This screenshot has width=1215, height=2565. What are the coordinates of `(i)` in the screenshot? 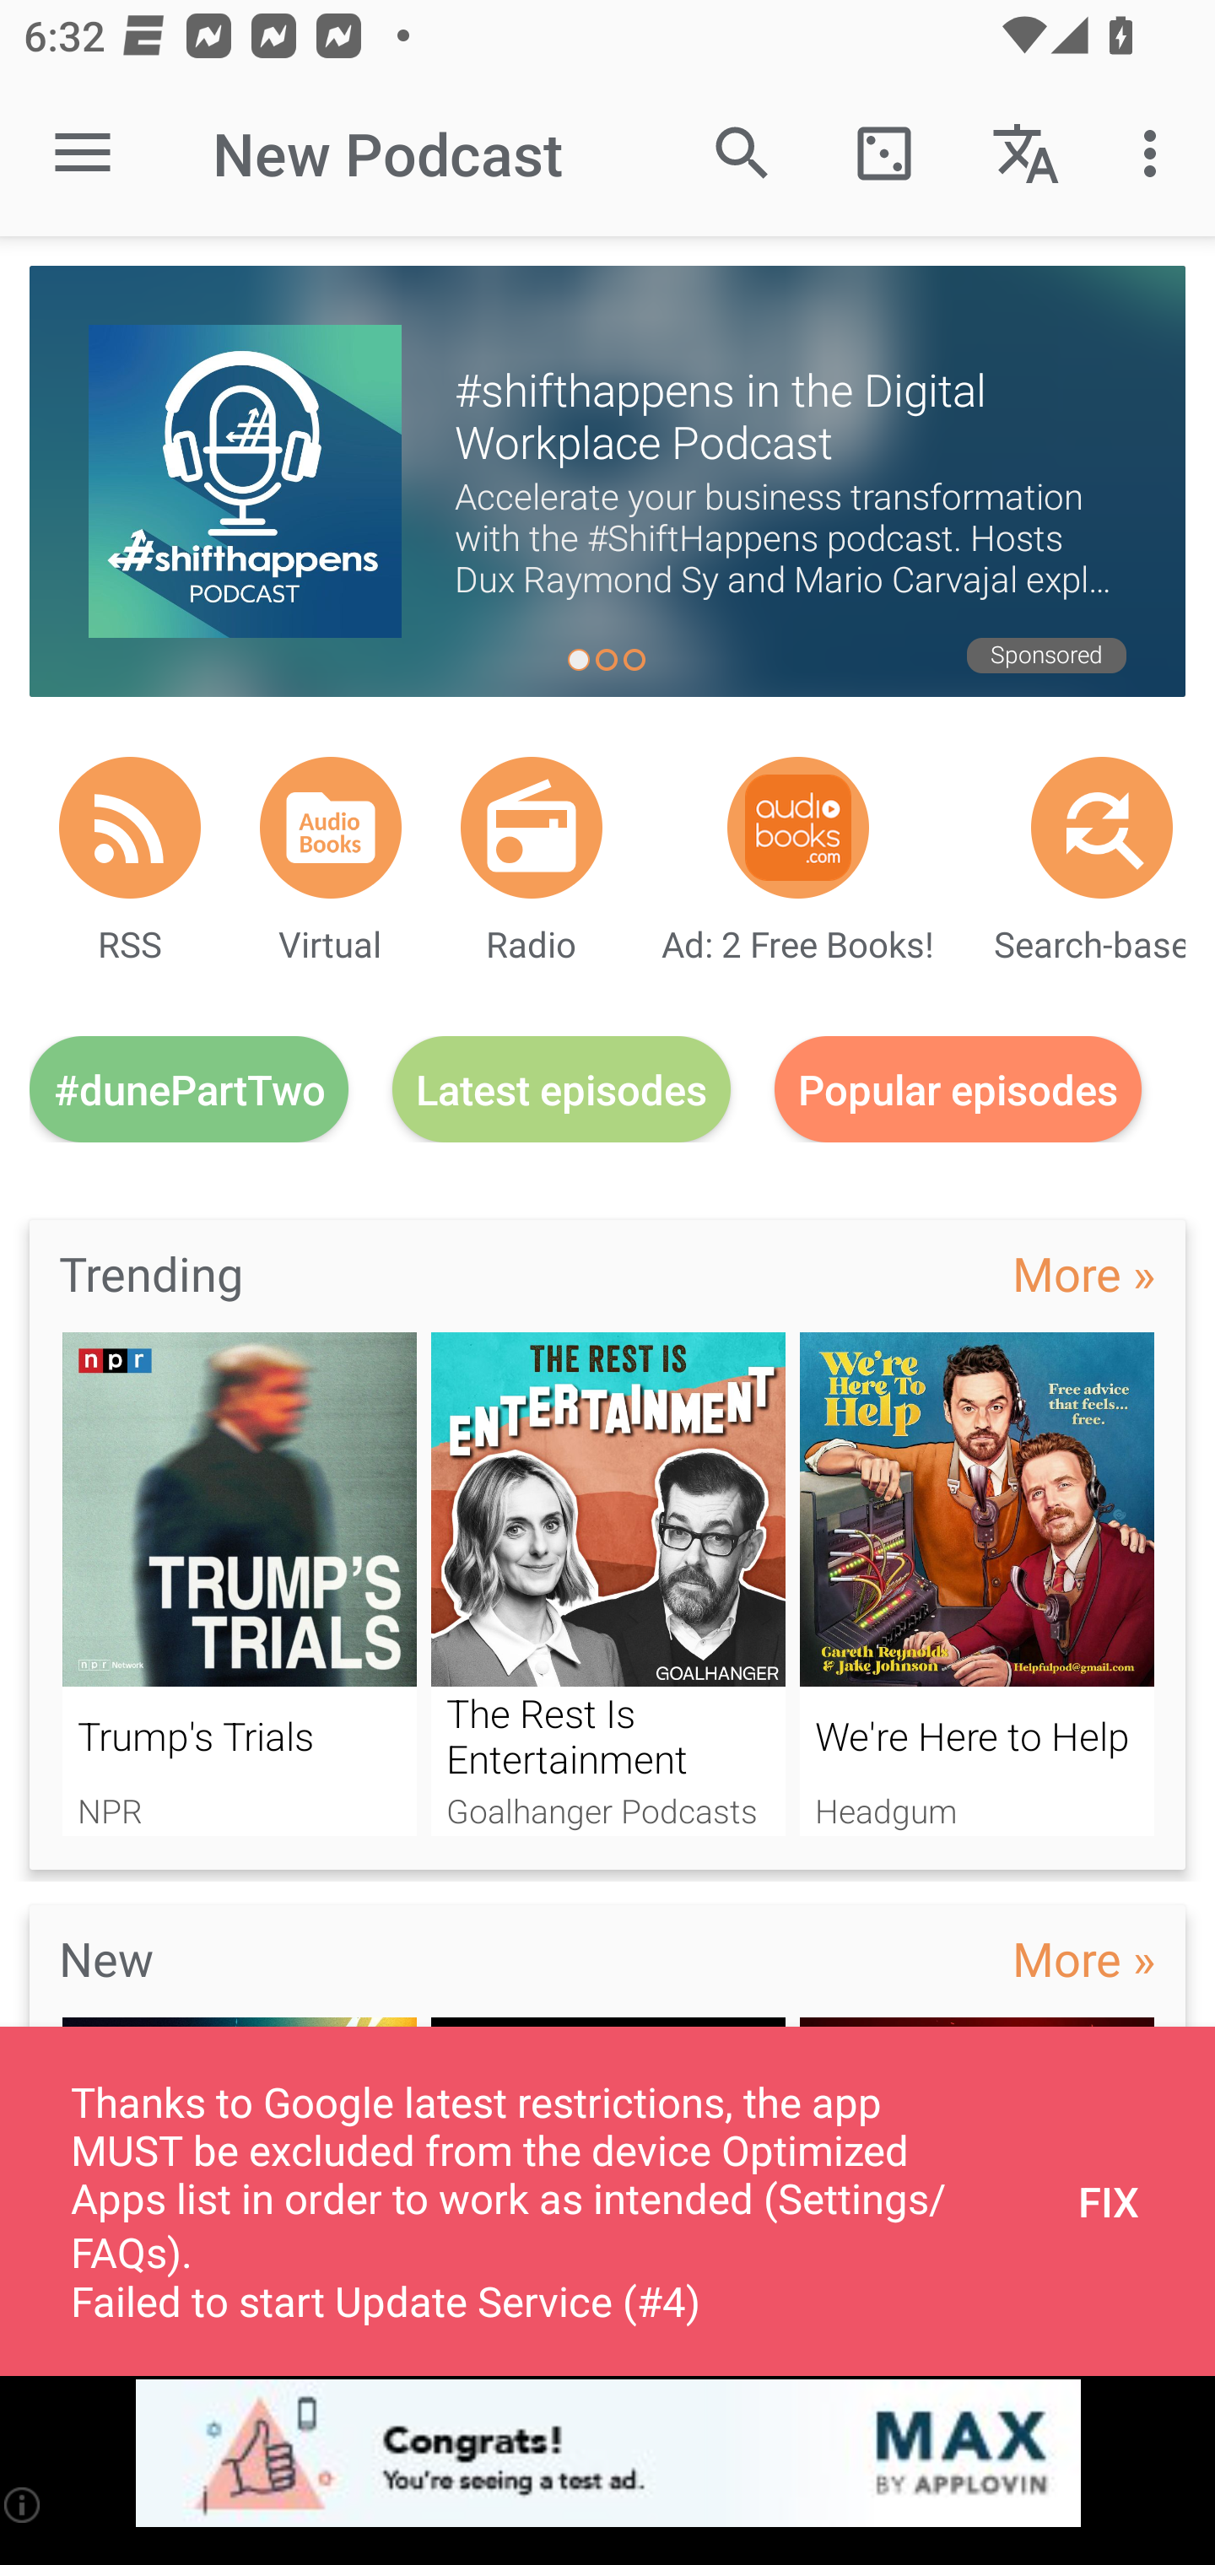 It's located at (24, 2504).